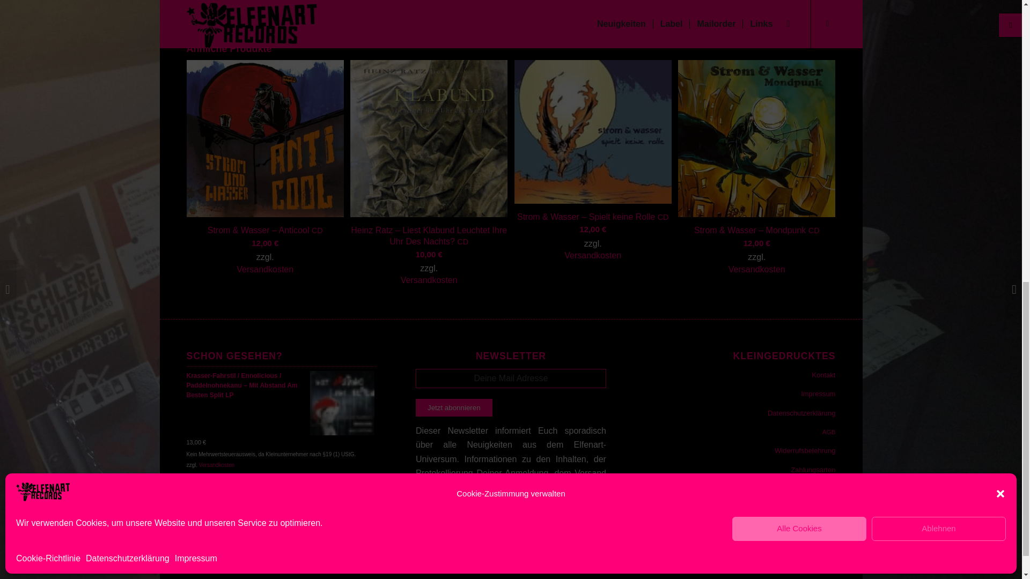 This screenshot has height=579, width=1030. What do you see at coordinates (429, 280) in the screenshot?
I see `Versandkosten` at bounding box center [429, 280].